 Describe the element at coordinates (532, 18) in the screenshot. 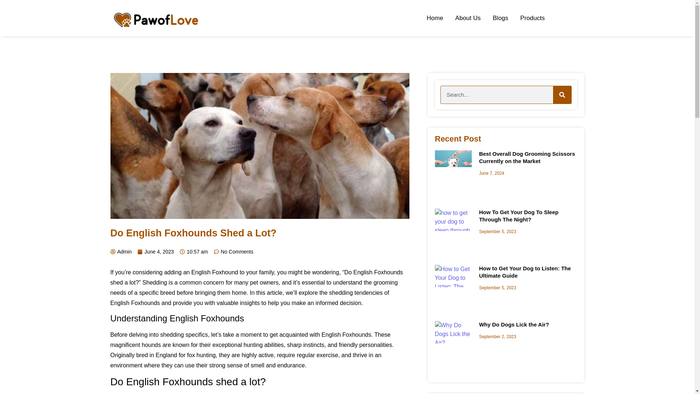

I see `Products` at that location.